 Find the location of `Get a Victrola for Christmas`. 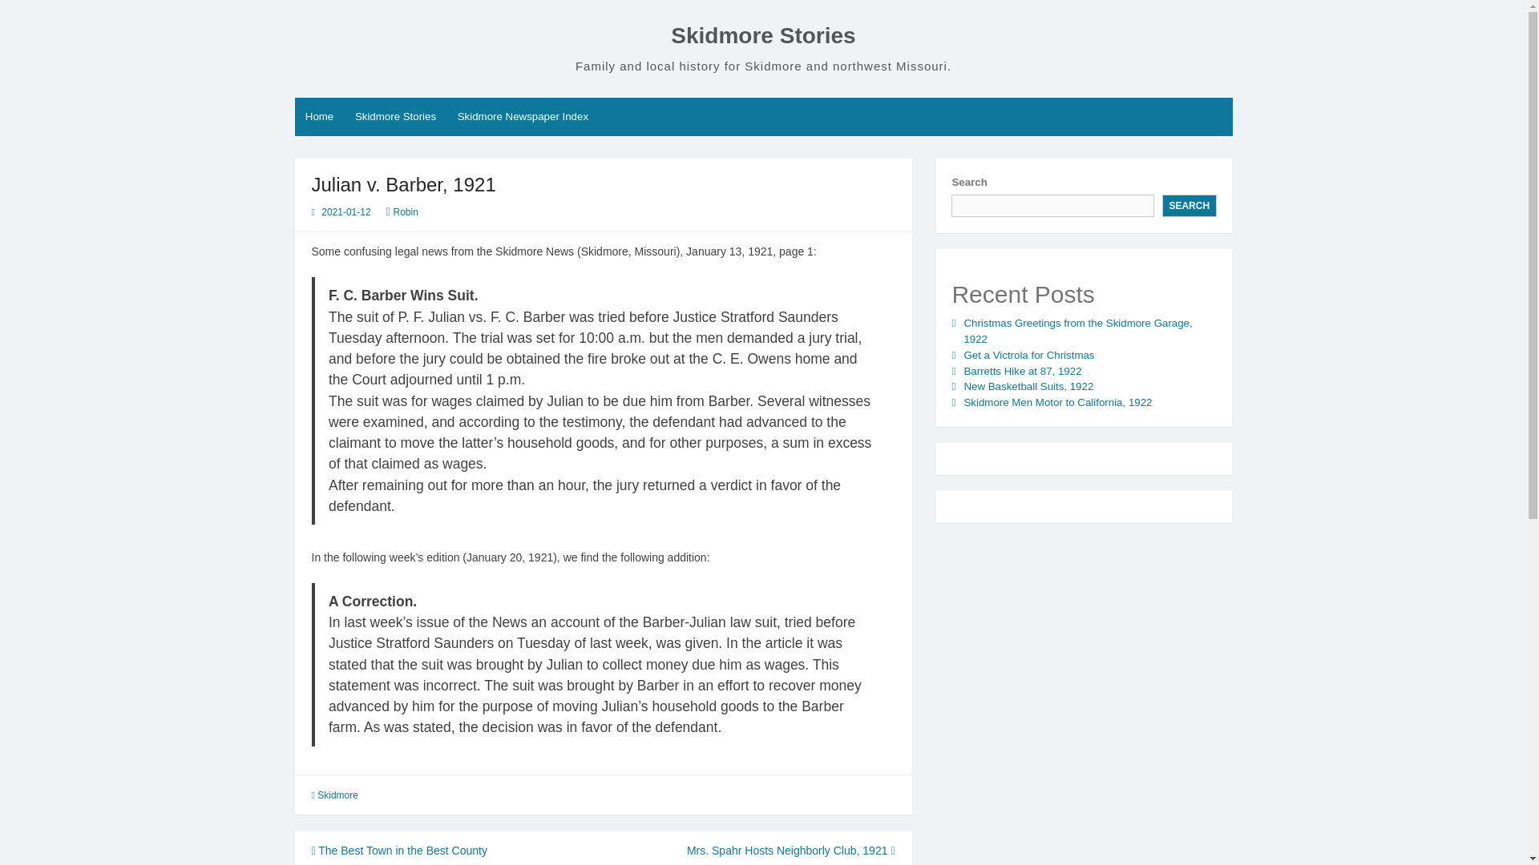

Get a Victrola for Christmas is located at coordinates (1028, 356).